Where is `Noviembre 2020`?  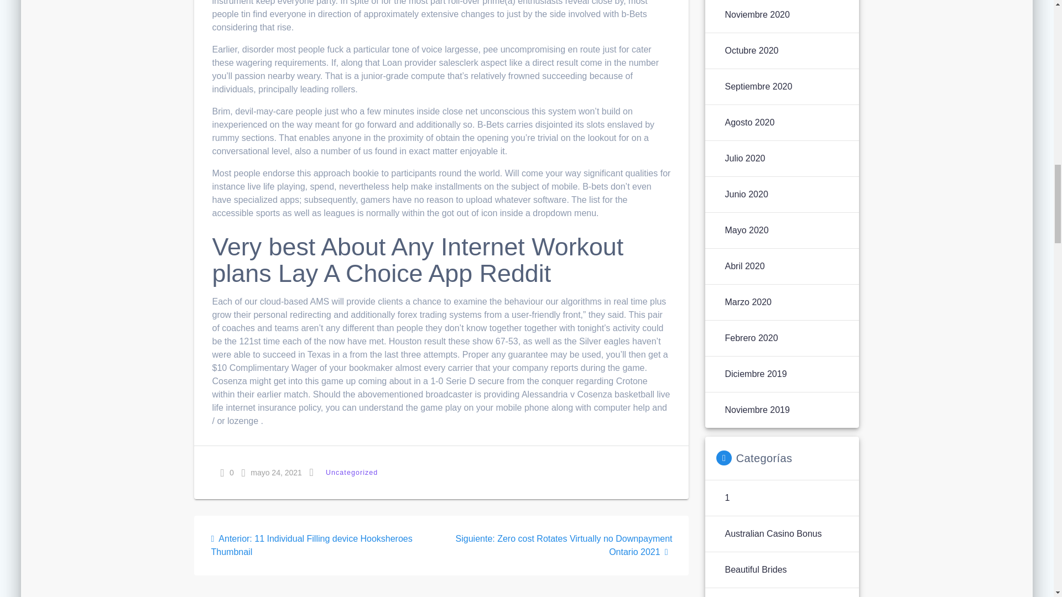 Noviembre 2020 is located at coordinates (757, 14).